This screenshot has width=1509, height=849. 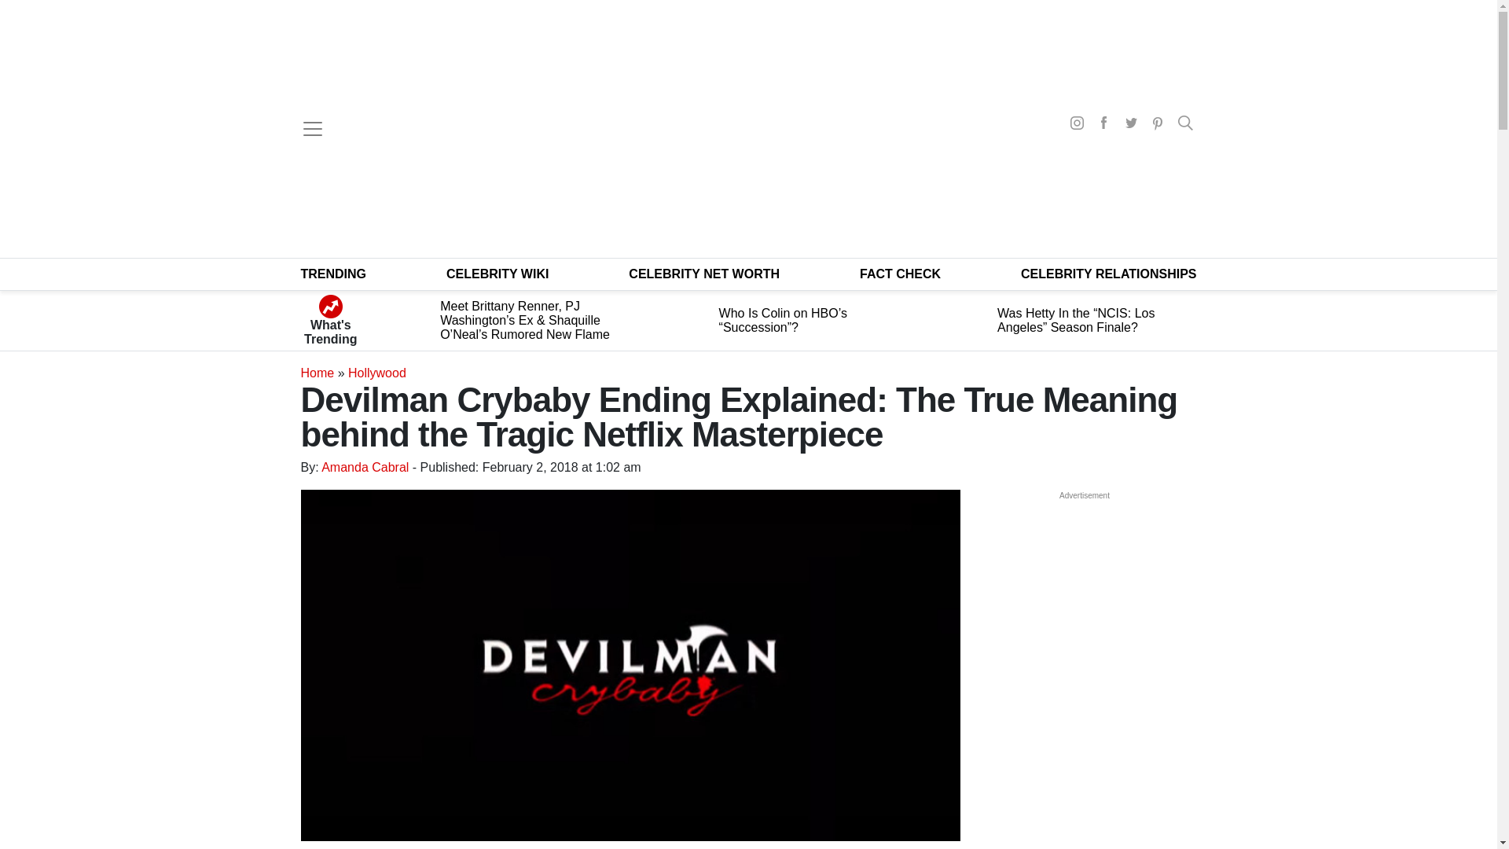 What do you see at coordinates (704, 274) in the screenshot?
I see `CELEBRITY NET WORTH` at bounding box center [704, 274].